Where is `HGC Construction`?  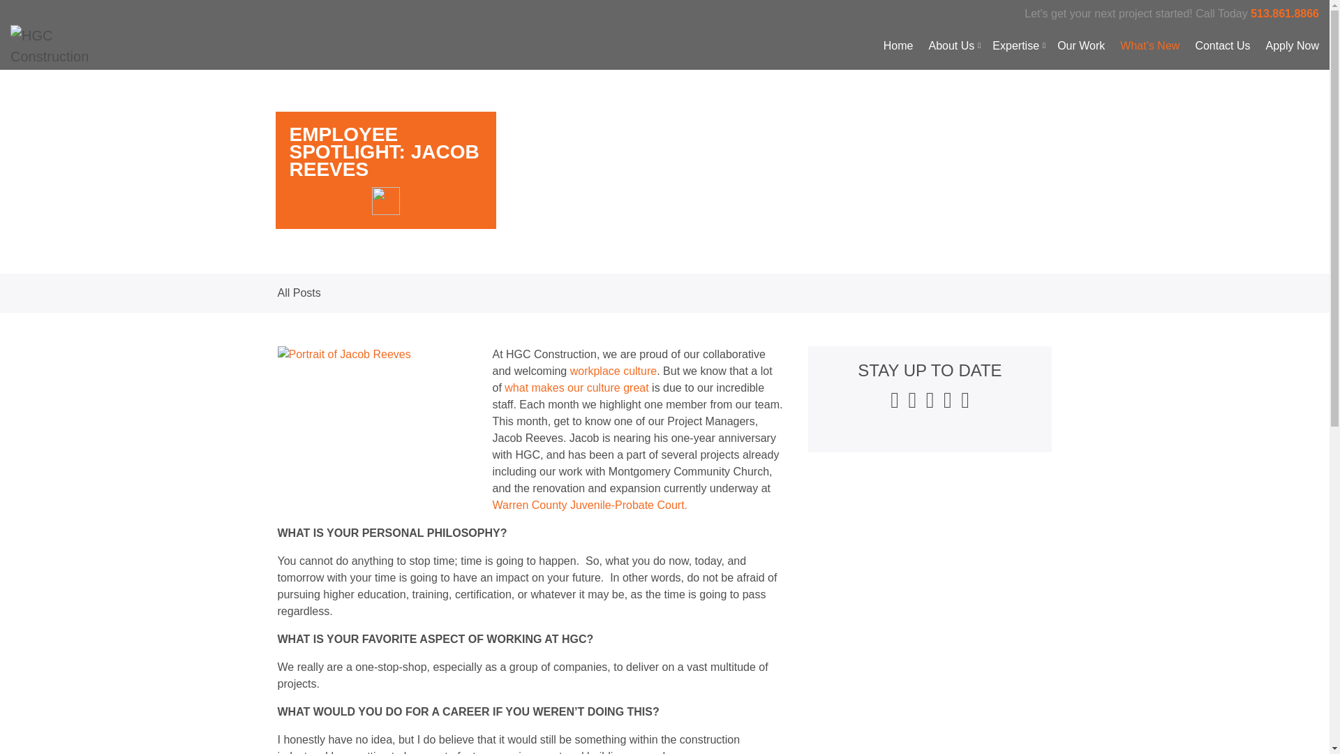 HGC Construction is located at coordinates (61, 46).